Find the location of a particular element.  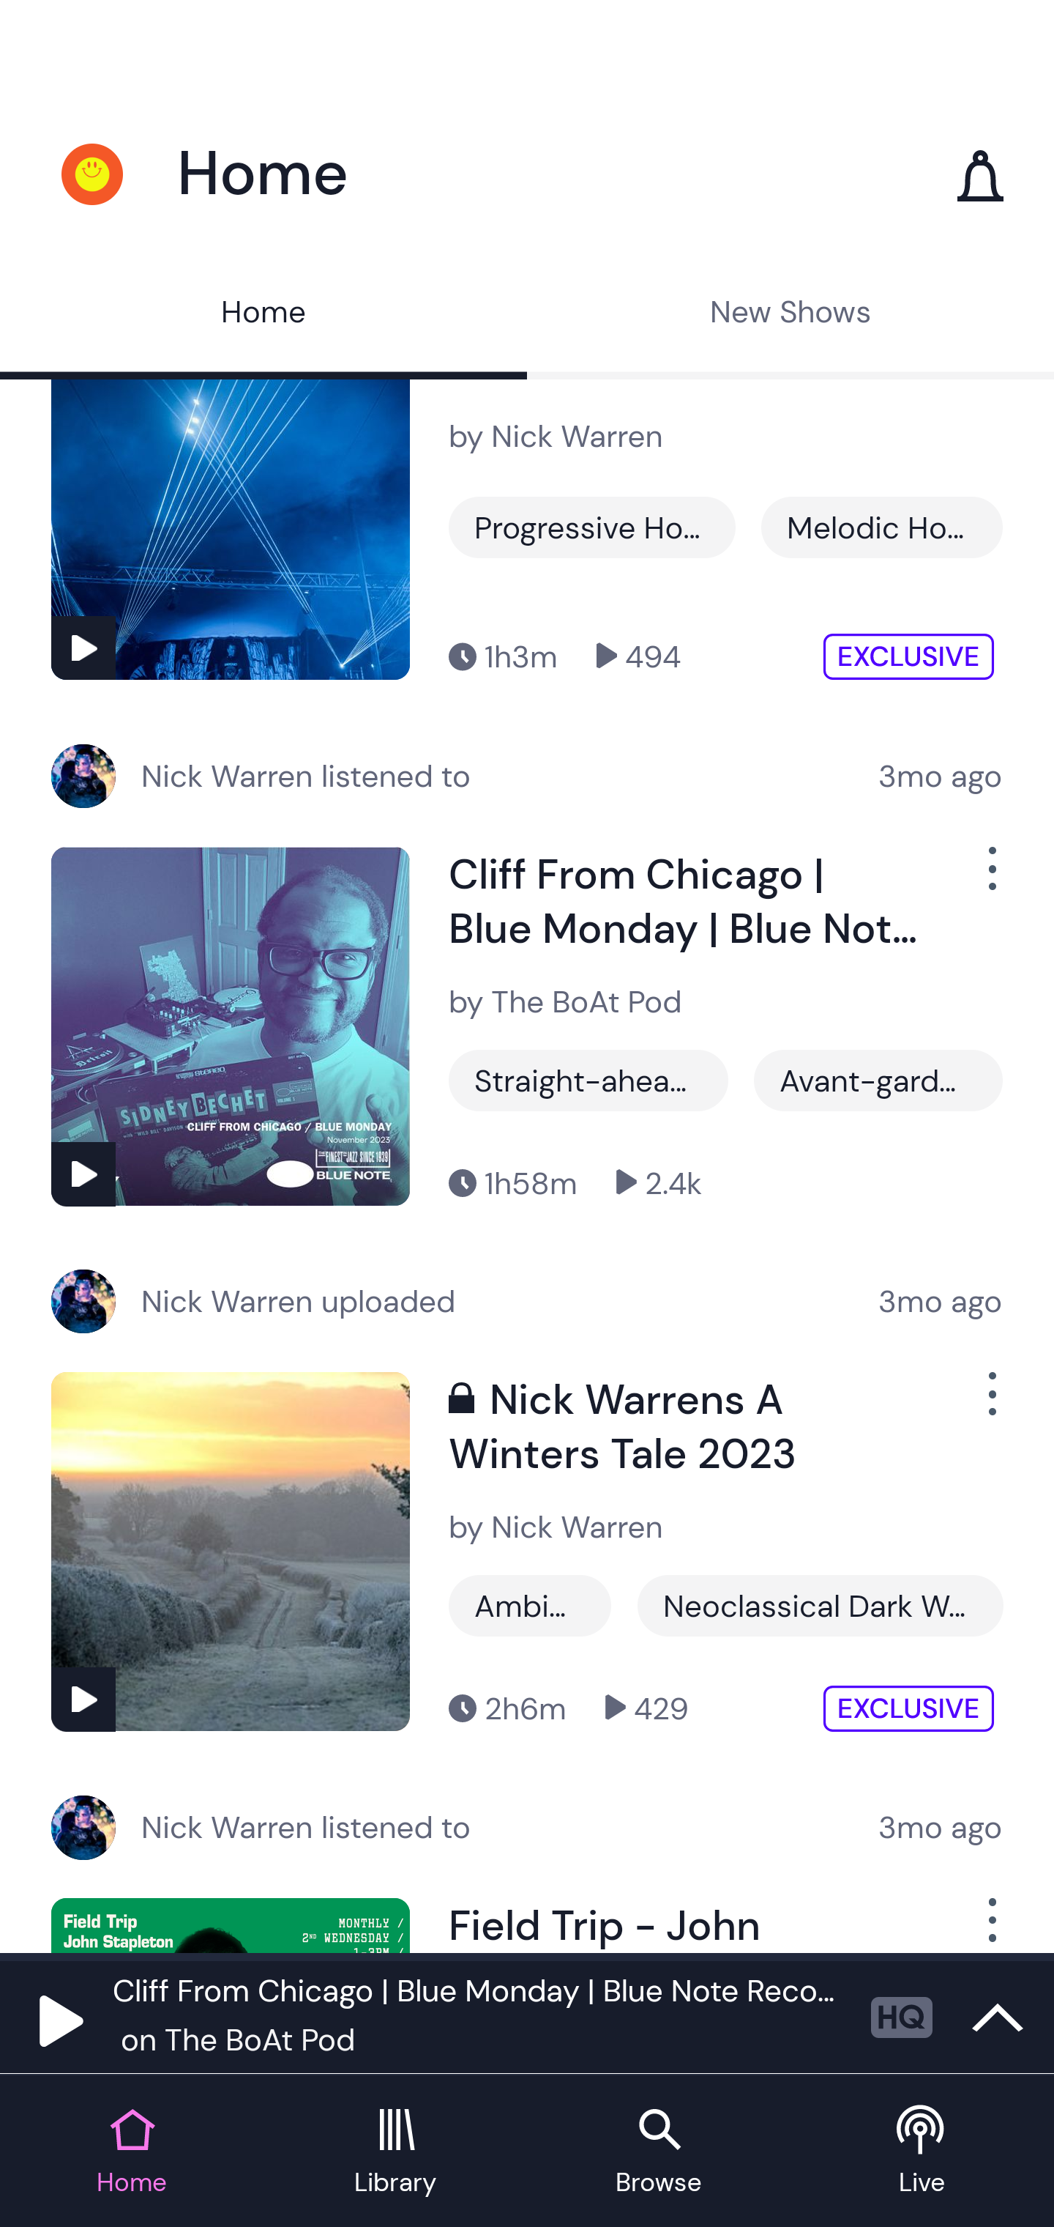

Live tab Live is located at coordinates (922, 2152).